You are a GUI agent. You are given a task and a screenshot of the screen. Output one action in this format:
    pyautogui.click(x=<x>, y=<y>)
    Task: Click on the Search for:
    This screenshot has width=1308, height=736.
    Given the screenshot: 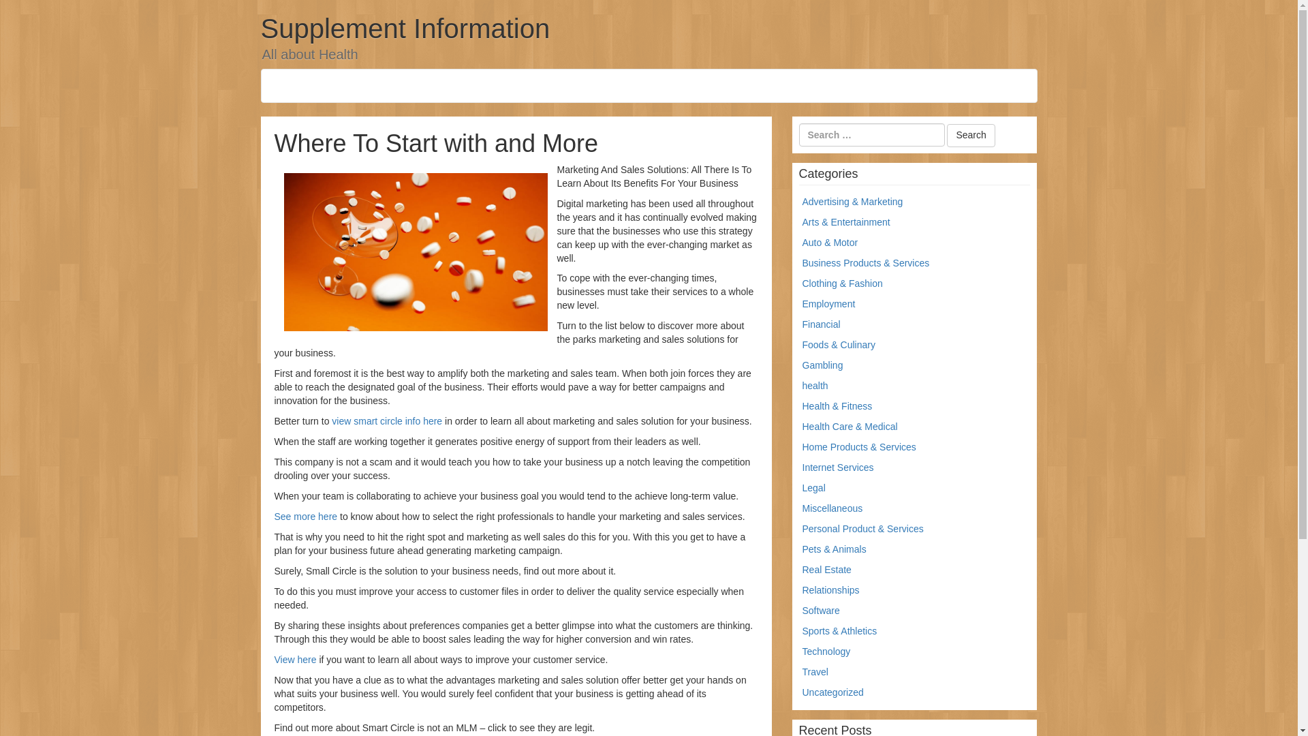 What is the action you would take?
    pyautogui.click(x=871, y=135)
    